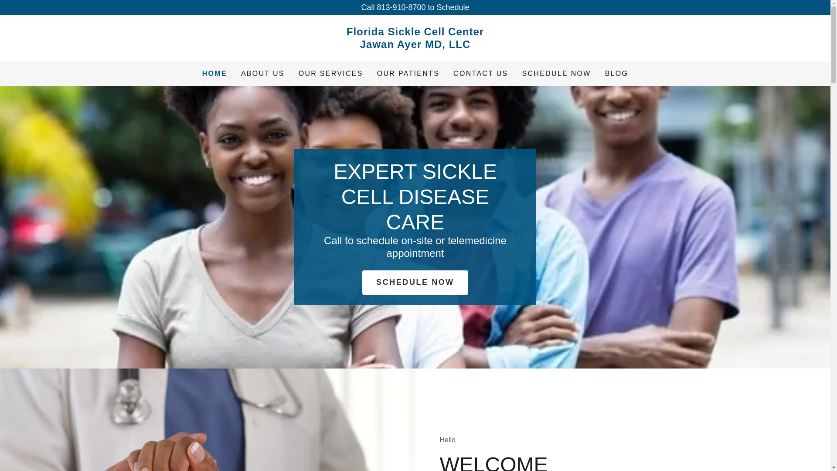 This screenshot has width=837, height=471. What do you see at coordinates (214, 73) in the screenshot?
I see `HOME` at bounding box center [214, 73].